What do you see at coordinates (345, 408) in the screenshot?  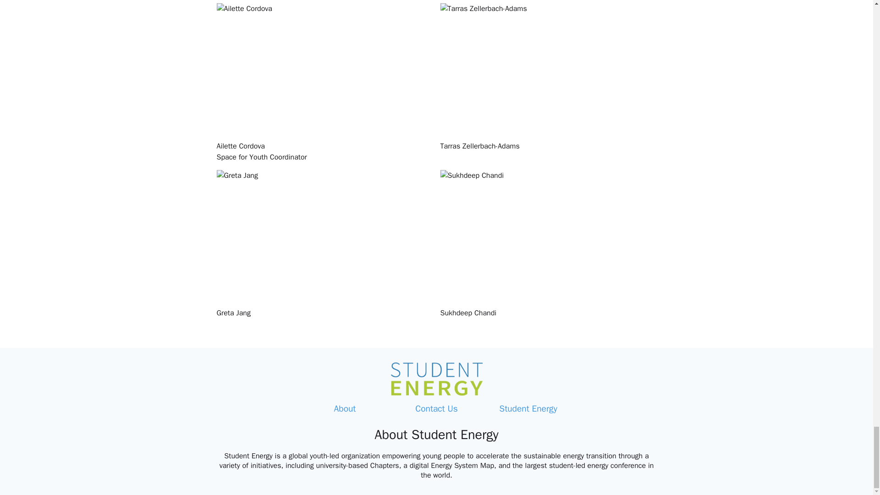 I see `About` at bounding box center [345, 408].